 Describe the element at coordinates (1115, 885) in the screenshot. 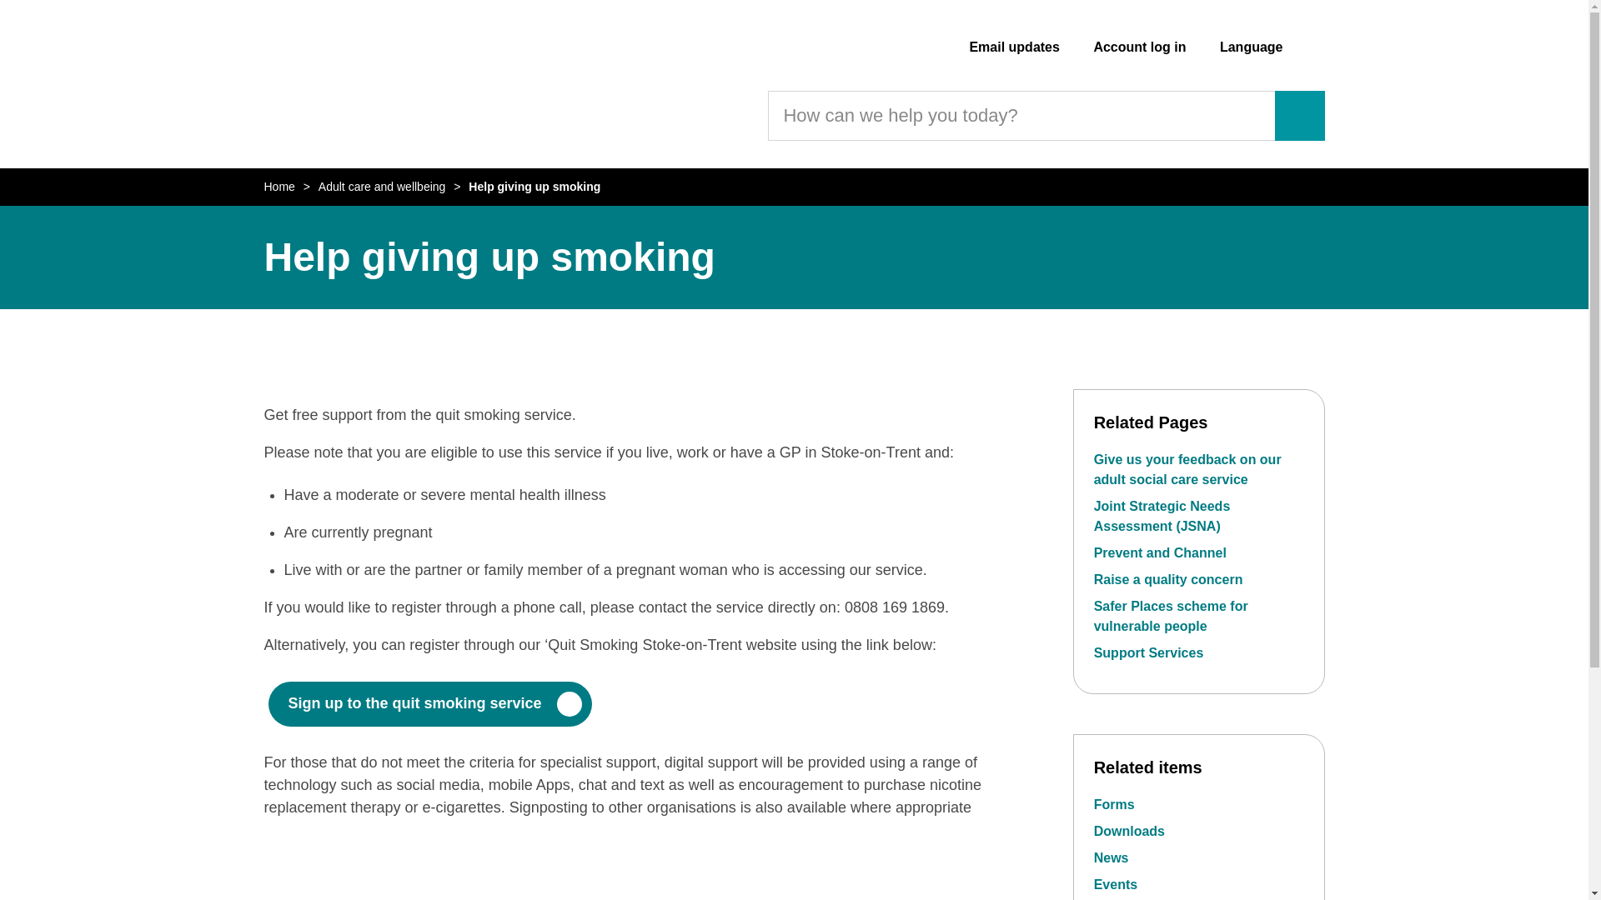

I see `Events` at that location.